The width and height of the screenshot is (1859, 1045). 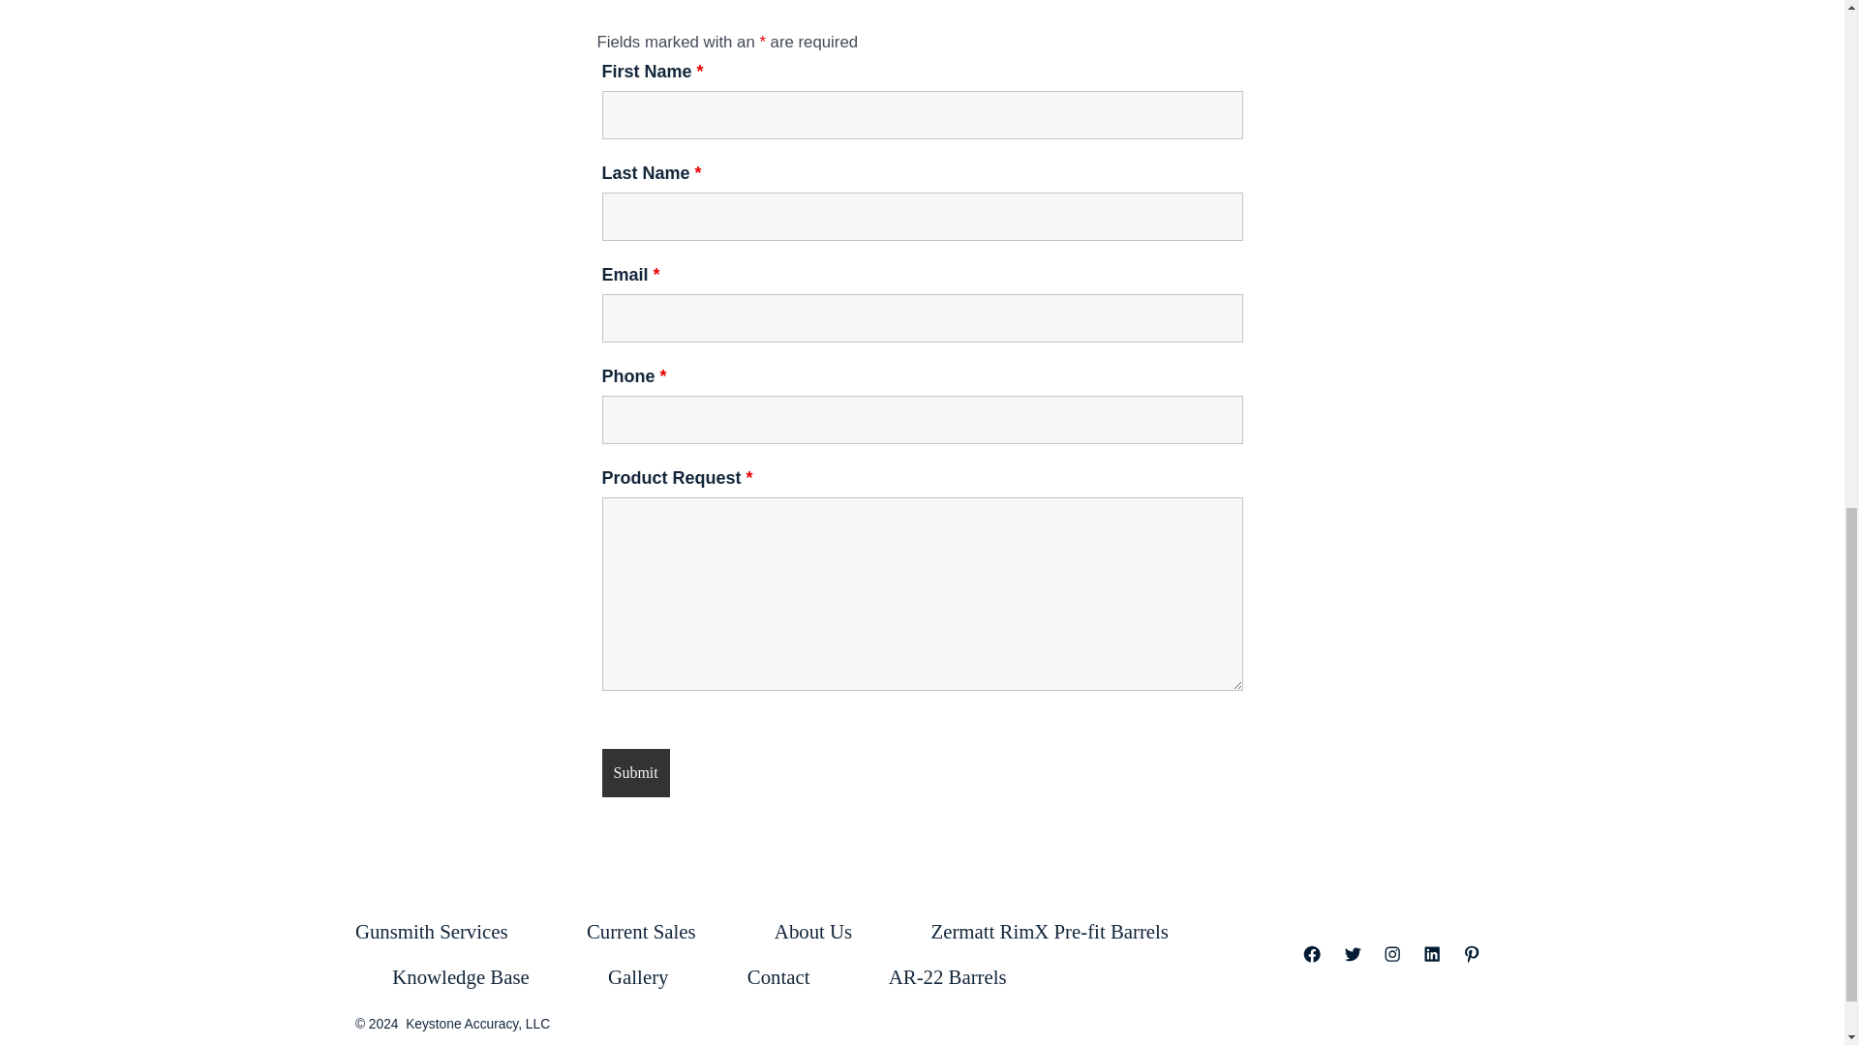 I want to click on Current Sales, so click(x=641, y=932).